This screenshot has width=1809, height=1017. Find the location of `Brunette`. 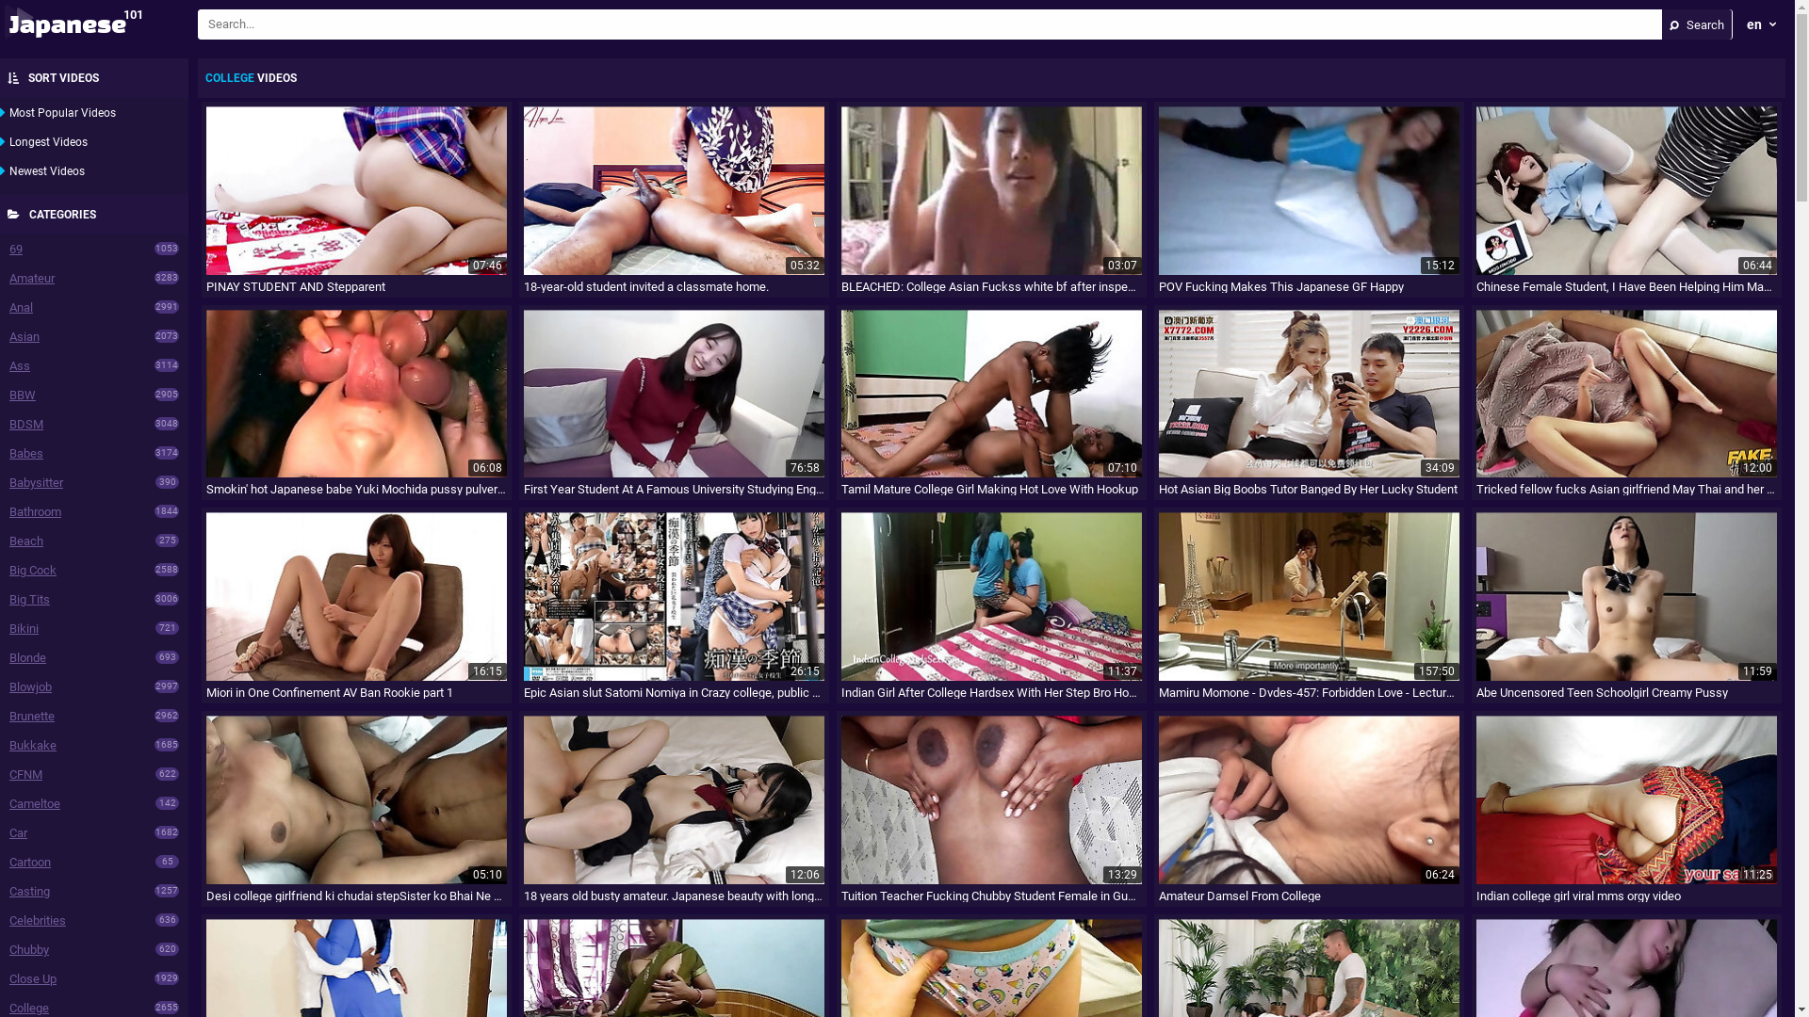

Brunette is located at coordinates (32, 716).